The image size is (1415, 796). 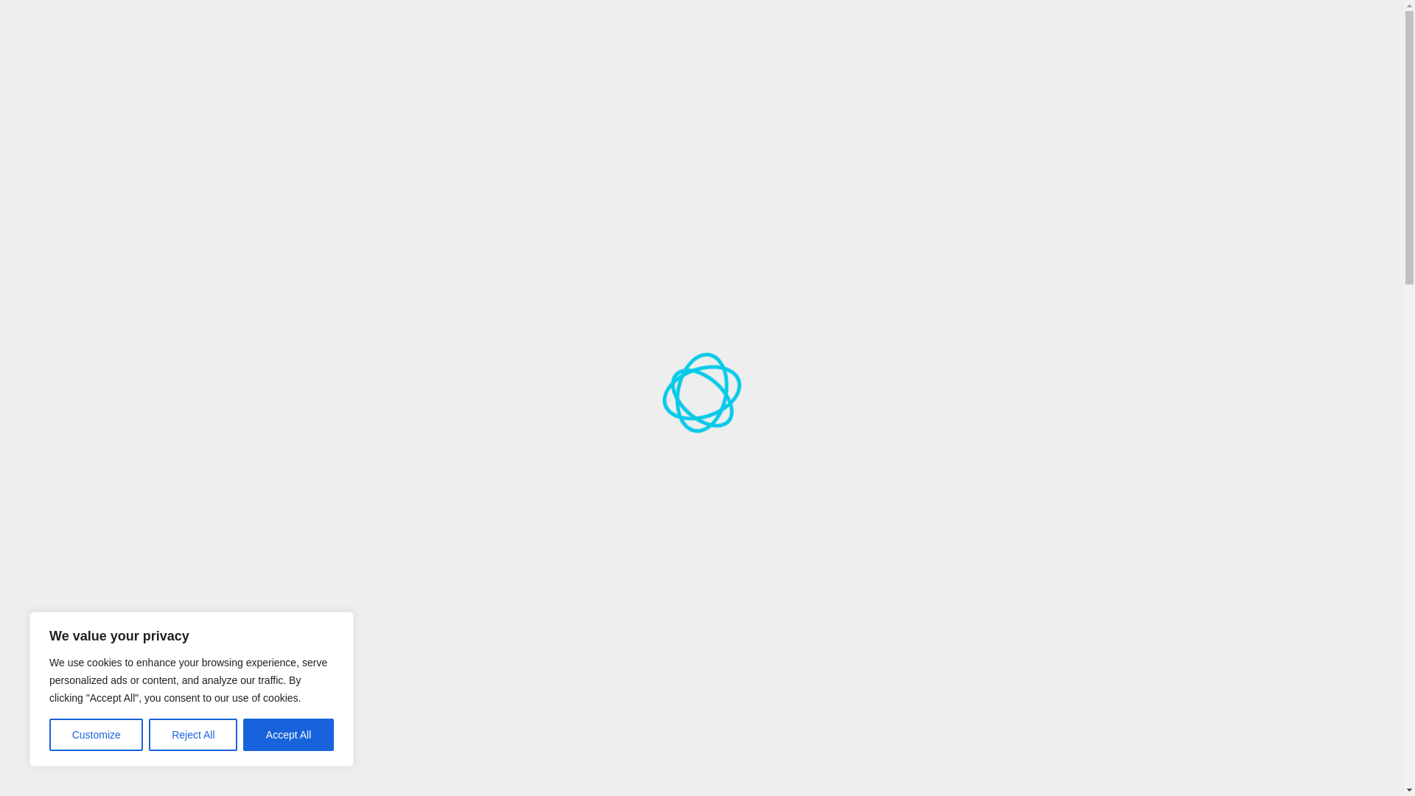 What do you see at coordinates (970, 91) in the screenshot?
I see `HOME AND FAMILY` at bounding box center [970, 91].